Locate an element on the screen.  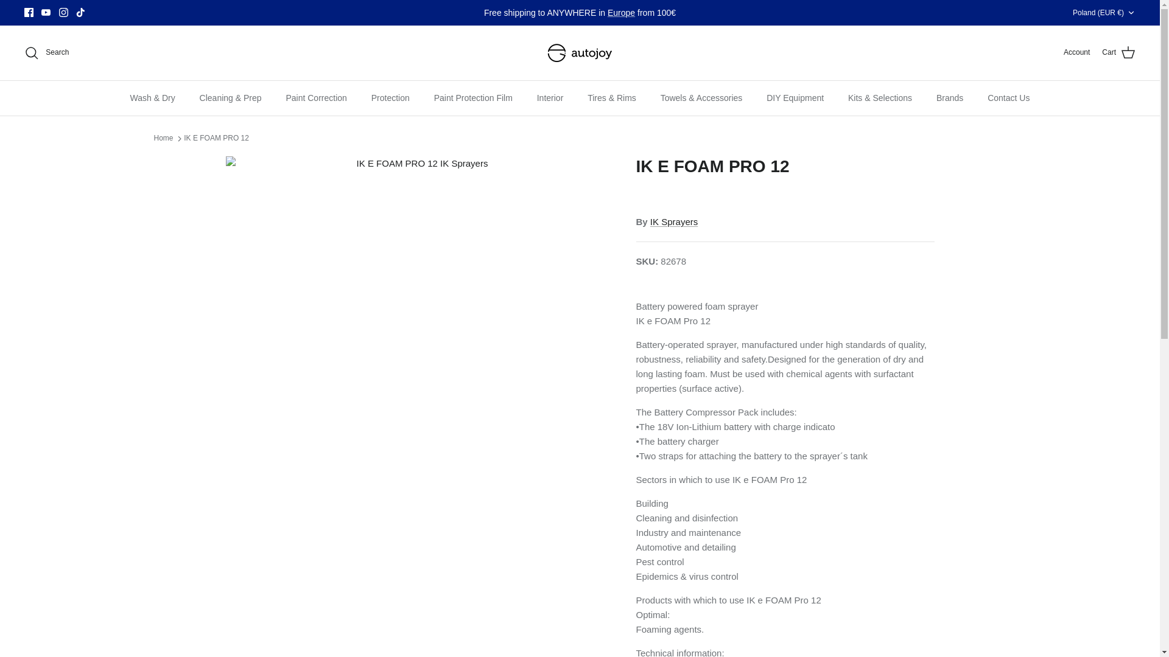
Search is located at coordinates (46, 52).